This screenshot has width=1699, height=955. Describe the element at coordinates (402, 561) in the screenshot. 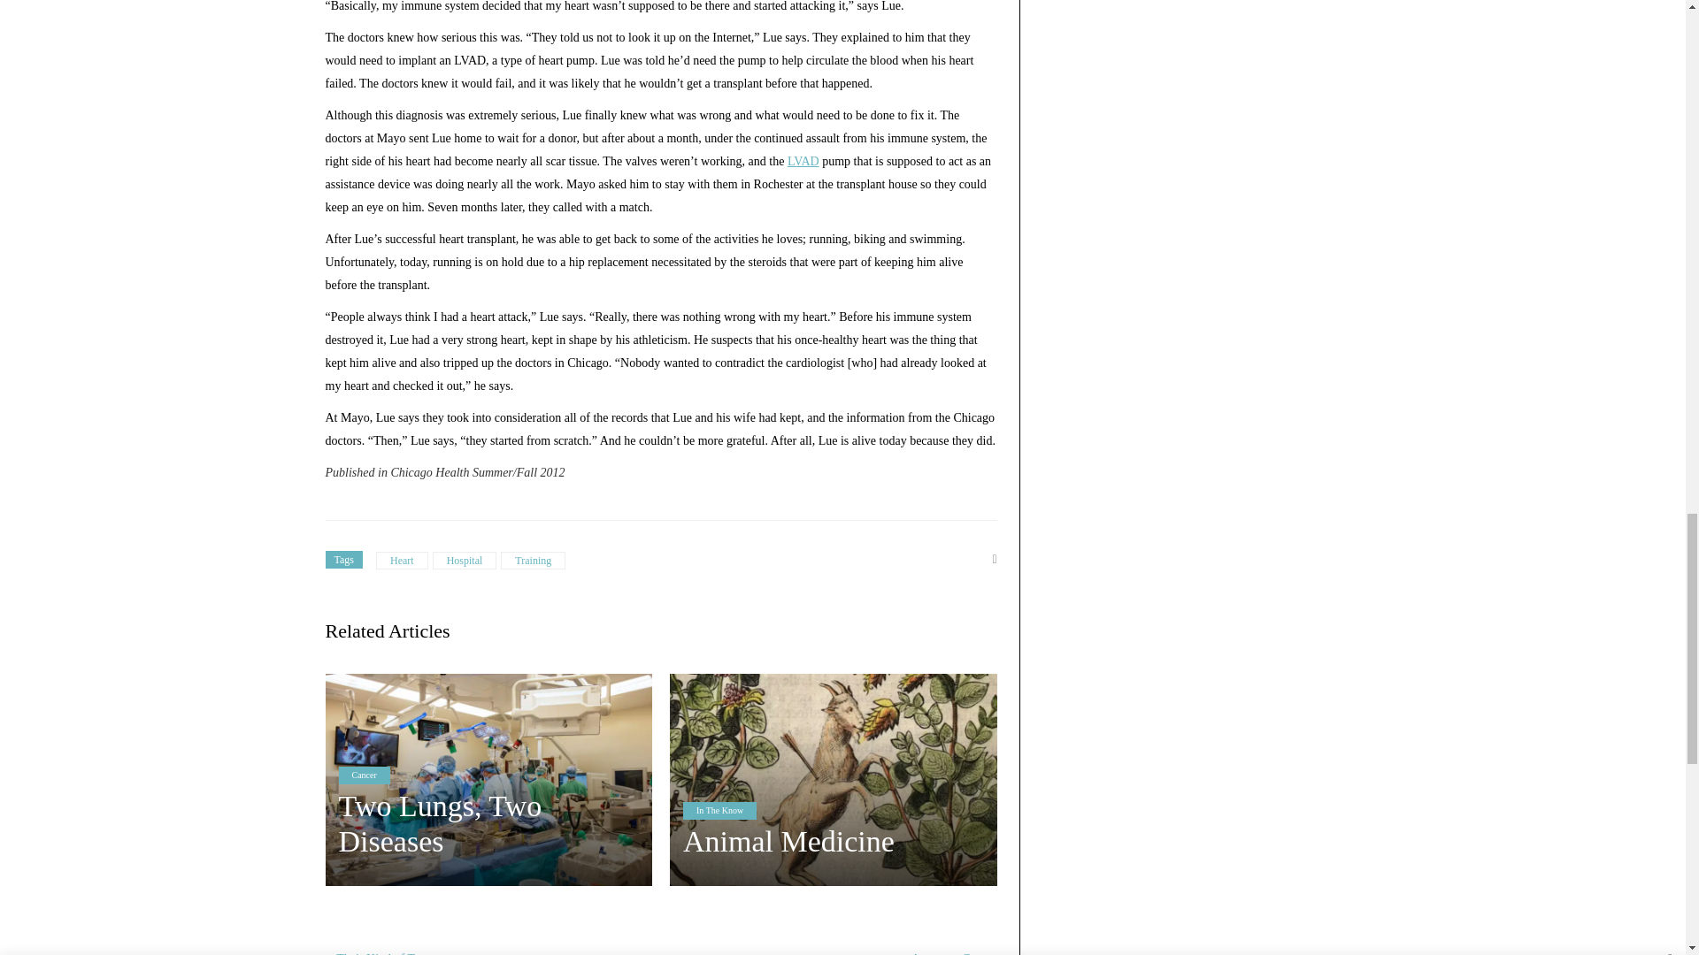

I see `Heart` at that location.